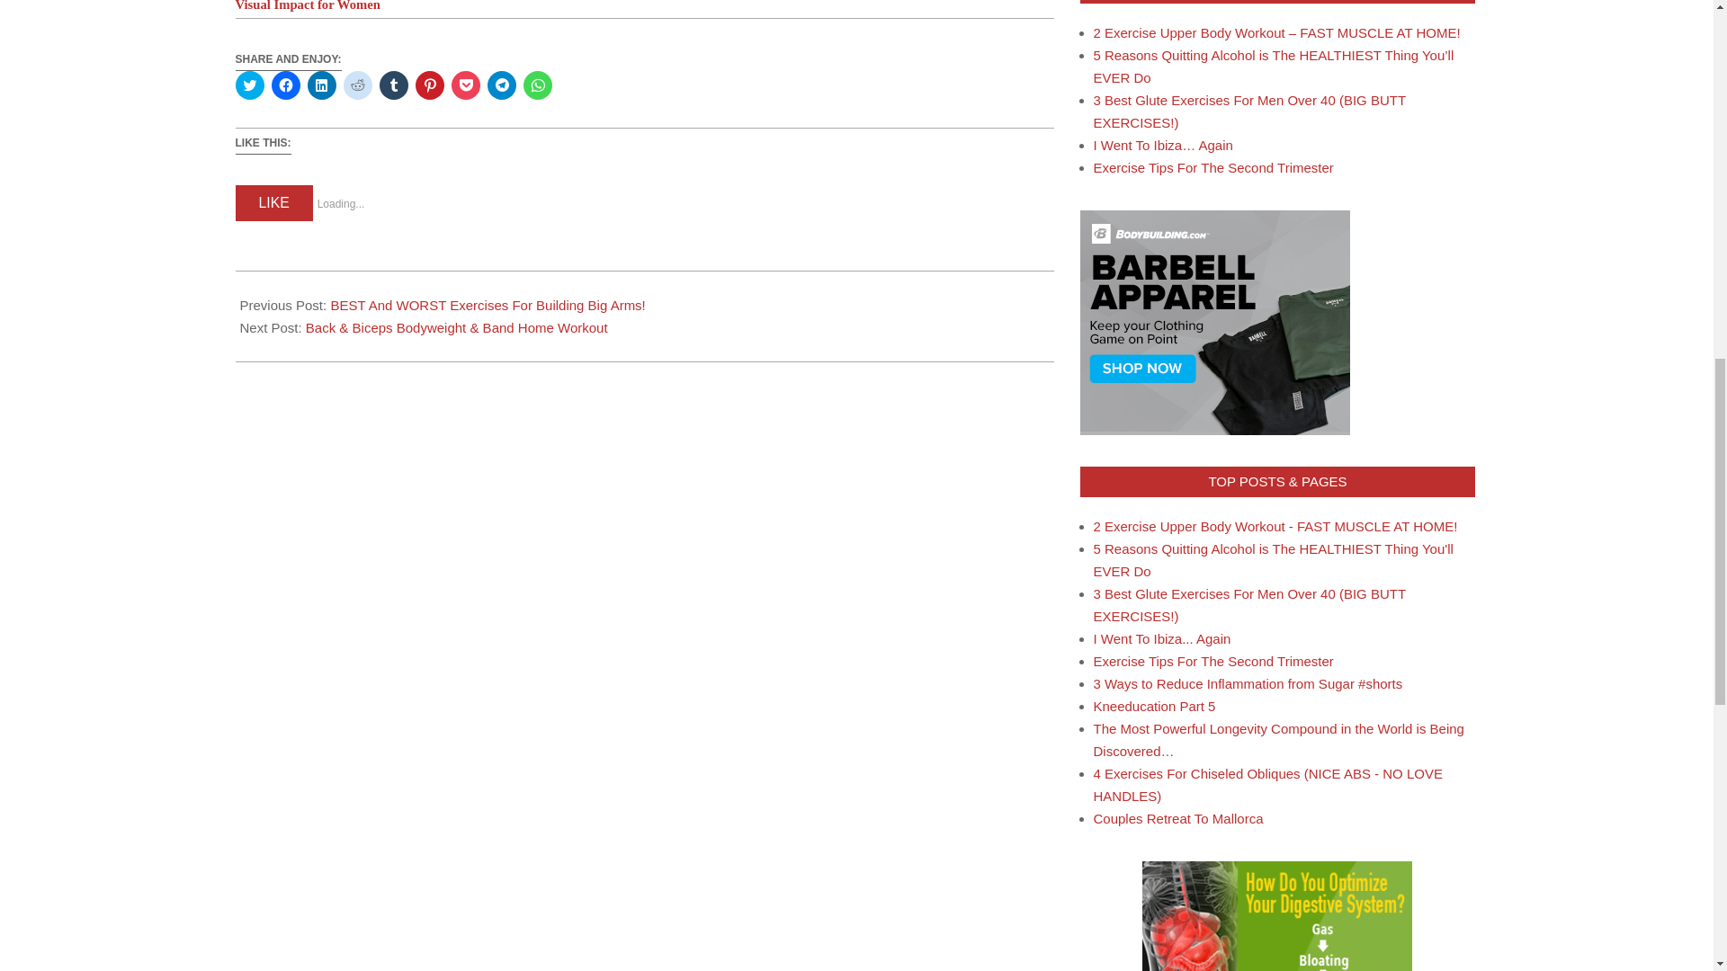 This screenshot has width=1727, height=971. Describe the element at coordinates (487, 304) in the screenshot. I see `BEST And WORST Exercises For Building Big Arms!` at that location.